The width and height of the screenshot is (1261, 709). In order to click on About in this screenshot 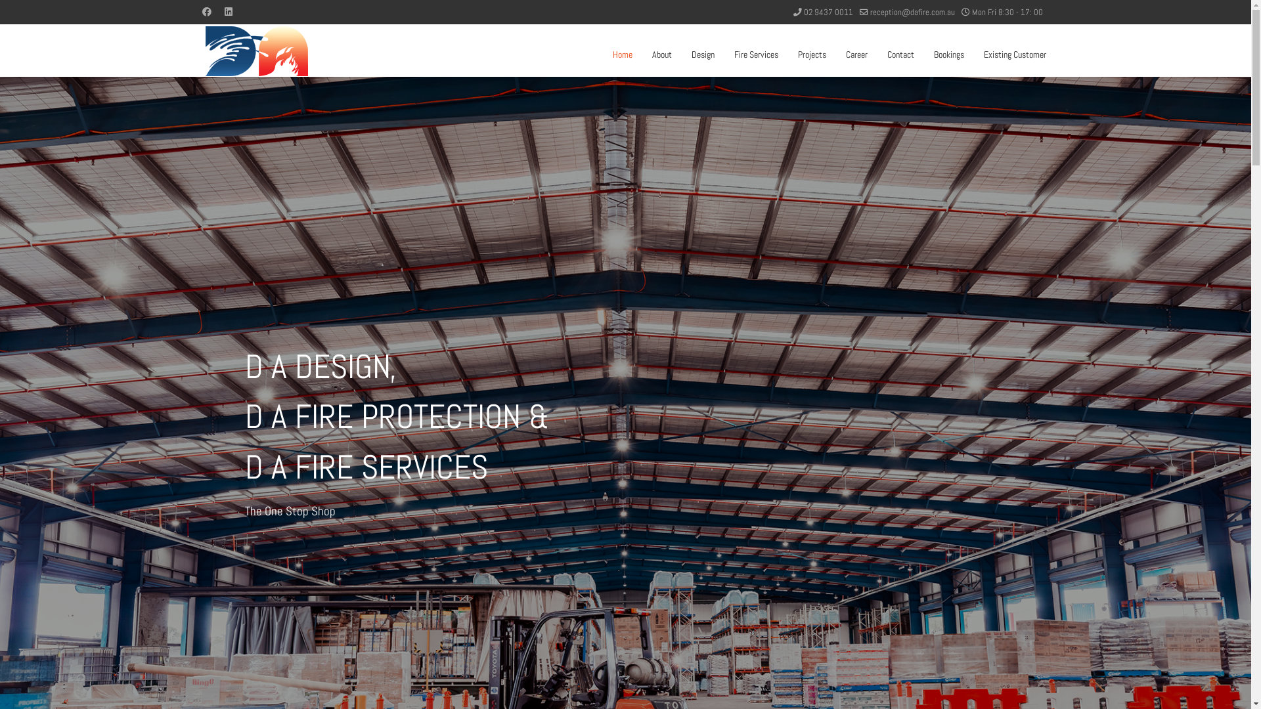, I will do `click(662, 54)`.